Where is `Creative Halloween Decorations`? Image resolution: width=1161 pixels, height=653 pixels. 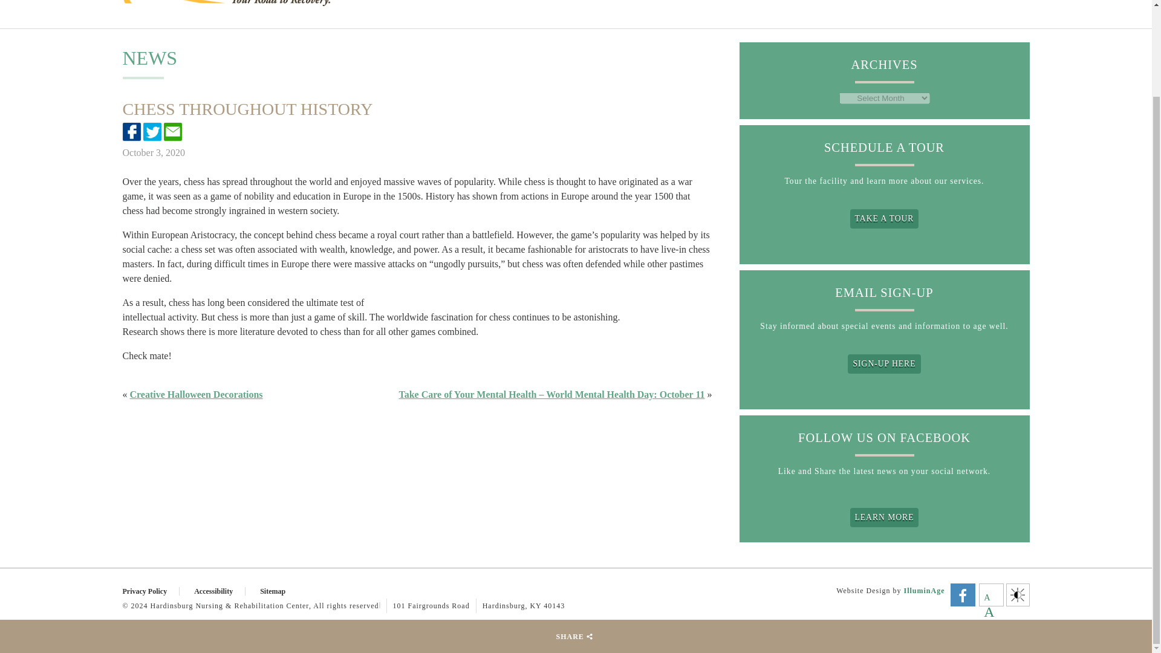
Creative Halloween Decorations is located at coordinates (195, 394).